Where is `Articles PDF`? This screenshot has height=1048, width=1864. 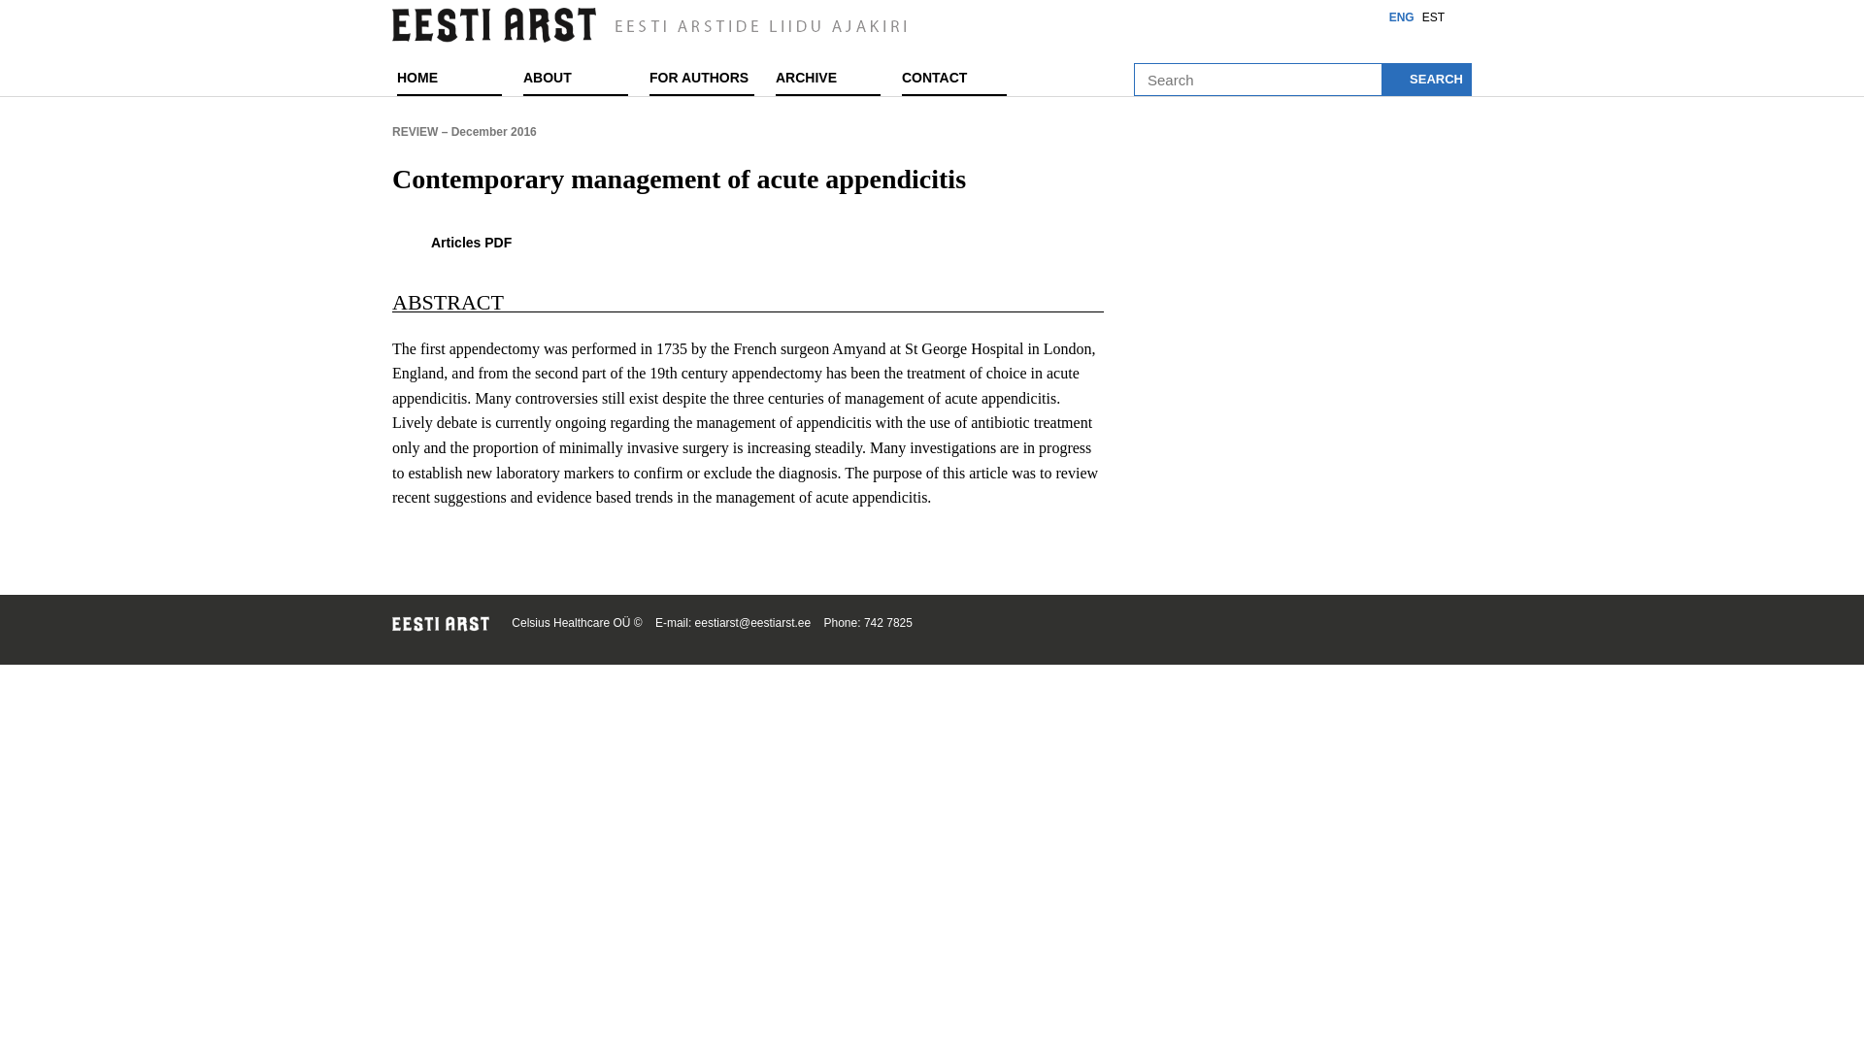
Articles PDF is located at coordinates (748, 243).